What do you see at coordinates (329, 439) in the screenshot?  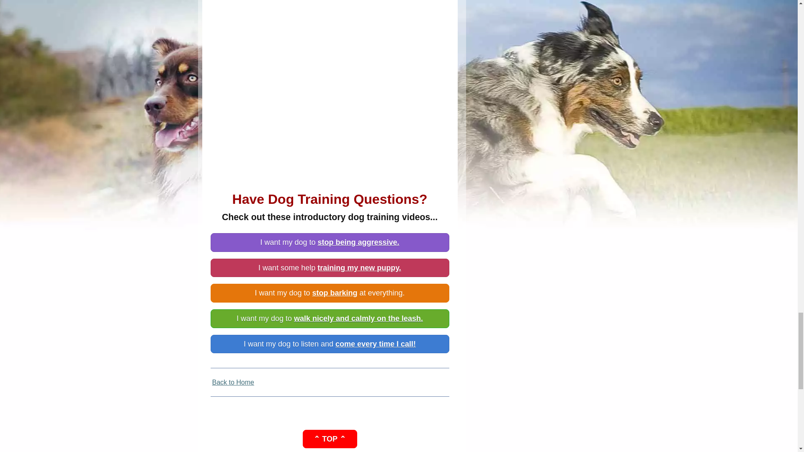 I see `Back to Top` at bounding box center [329, 439].